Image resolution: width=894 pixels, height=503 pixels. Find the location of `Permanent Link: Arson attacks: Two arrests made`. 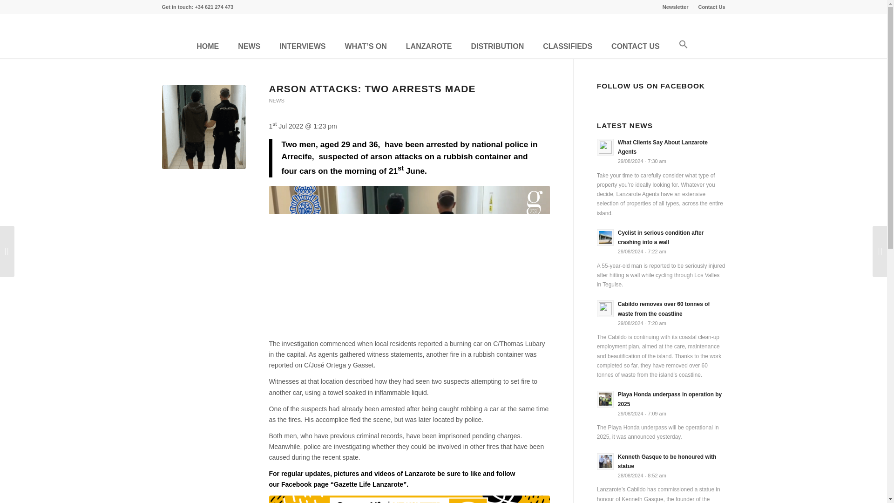

Permanent Link: Arson attacks: Two arrests made is located at coordinates (372, 88).